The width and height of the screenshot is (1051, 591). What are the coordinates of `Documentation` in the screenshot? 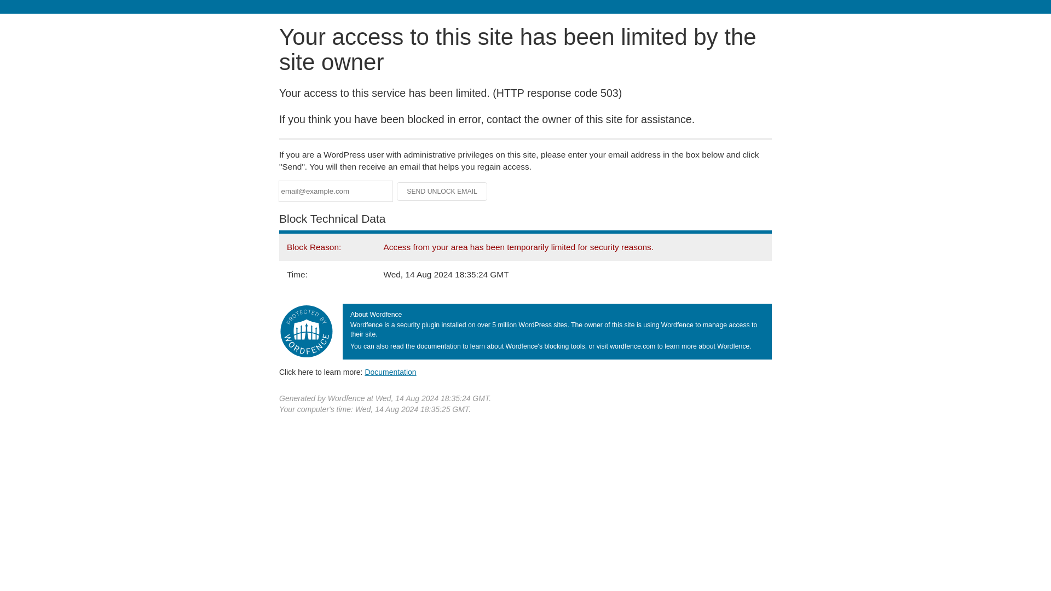 It's located at (390, 372).